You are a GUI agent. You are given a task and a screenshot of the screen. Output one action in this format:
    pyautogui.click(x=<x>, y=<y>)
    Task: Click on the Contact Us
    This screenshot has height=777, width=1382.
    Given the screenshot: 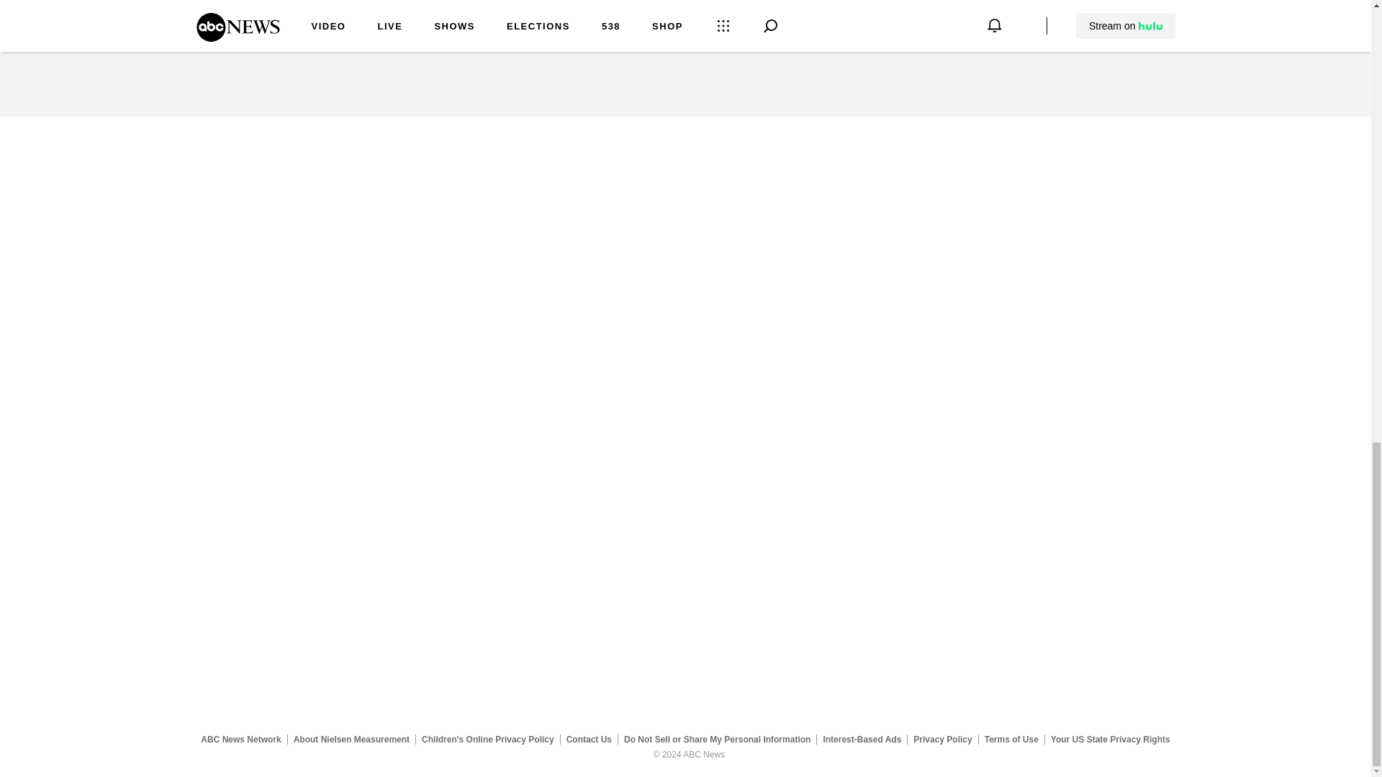 What is the action you would take?
    pyautogui.click(x=589, y=739)
    